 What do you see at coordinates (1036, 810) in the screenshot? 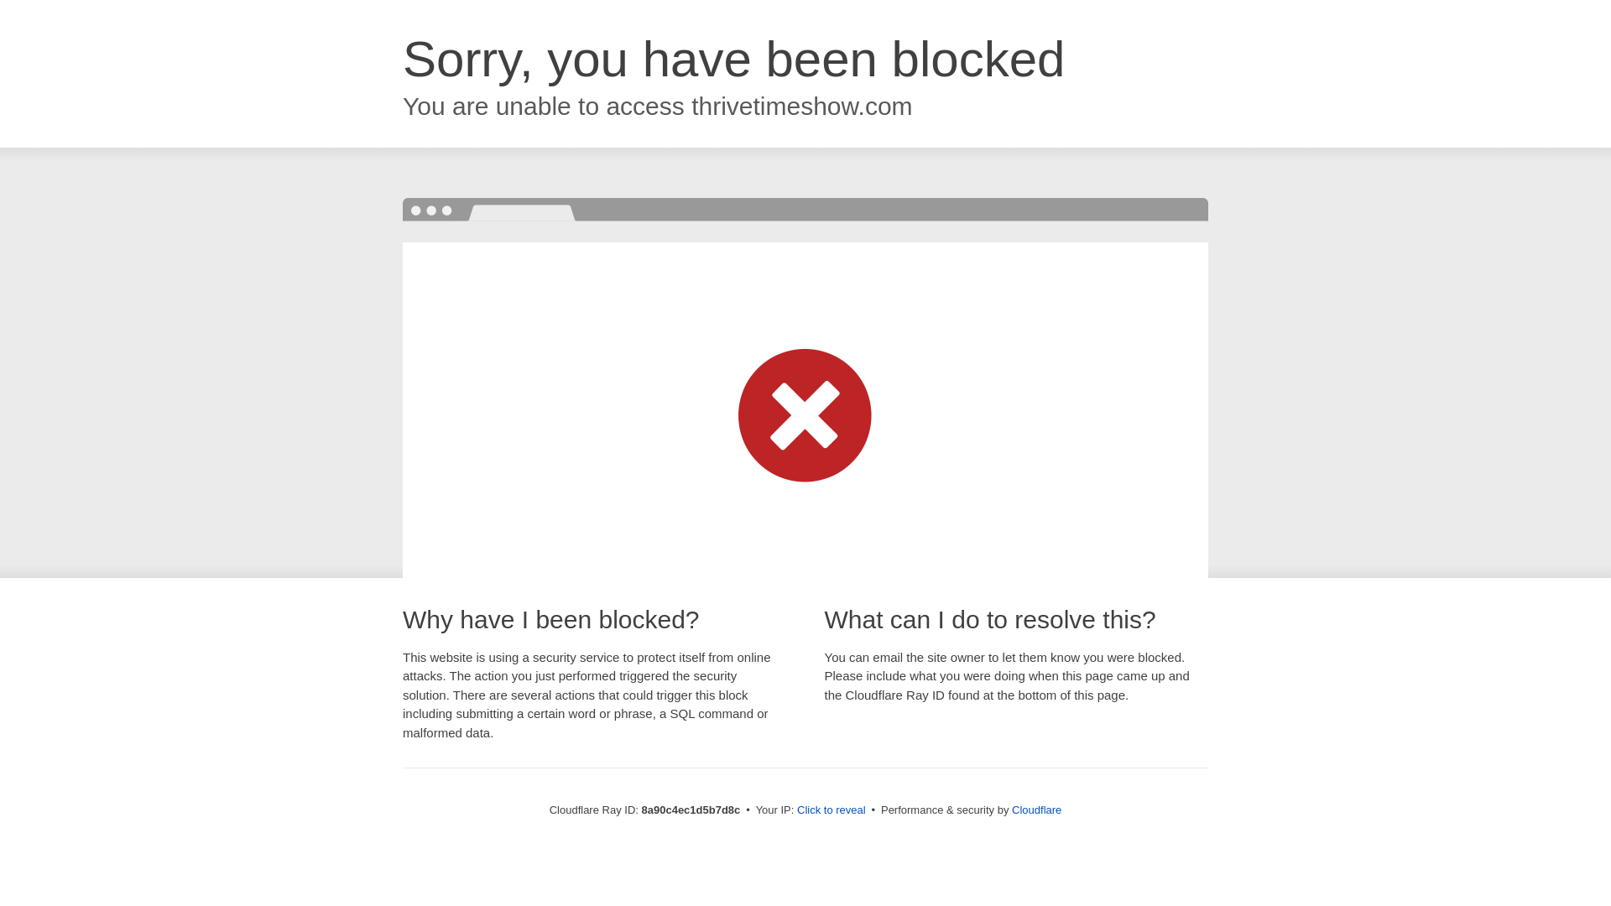
I see `Cloudflare` at bounding box center [1036, 810].